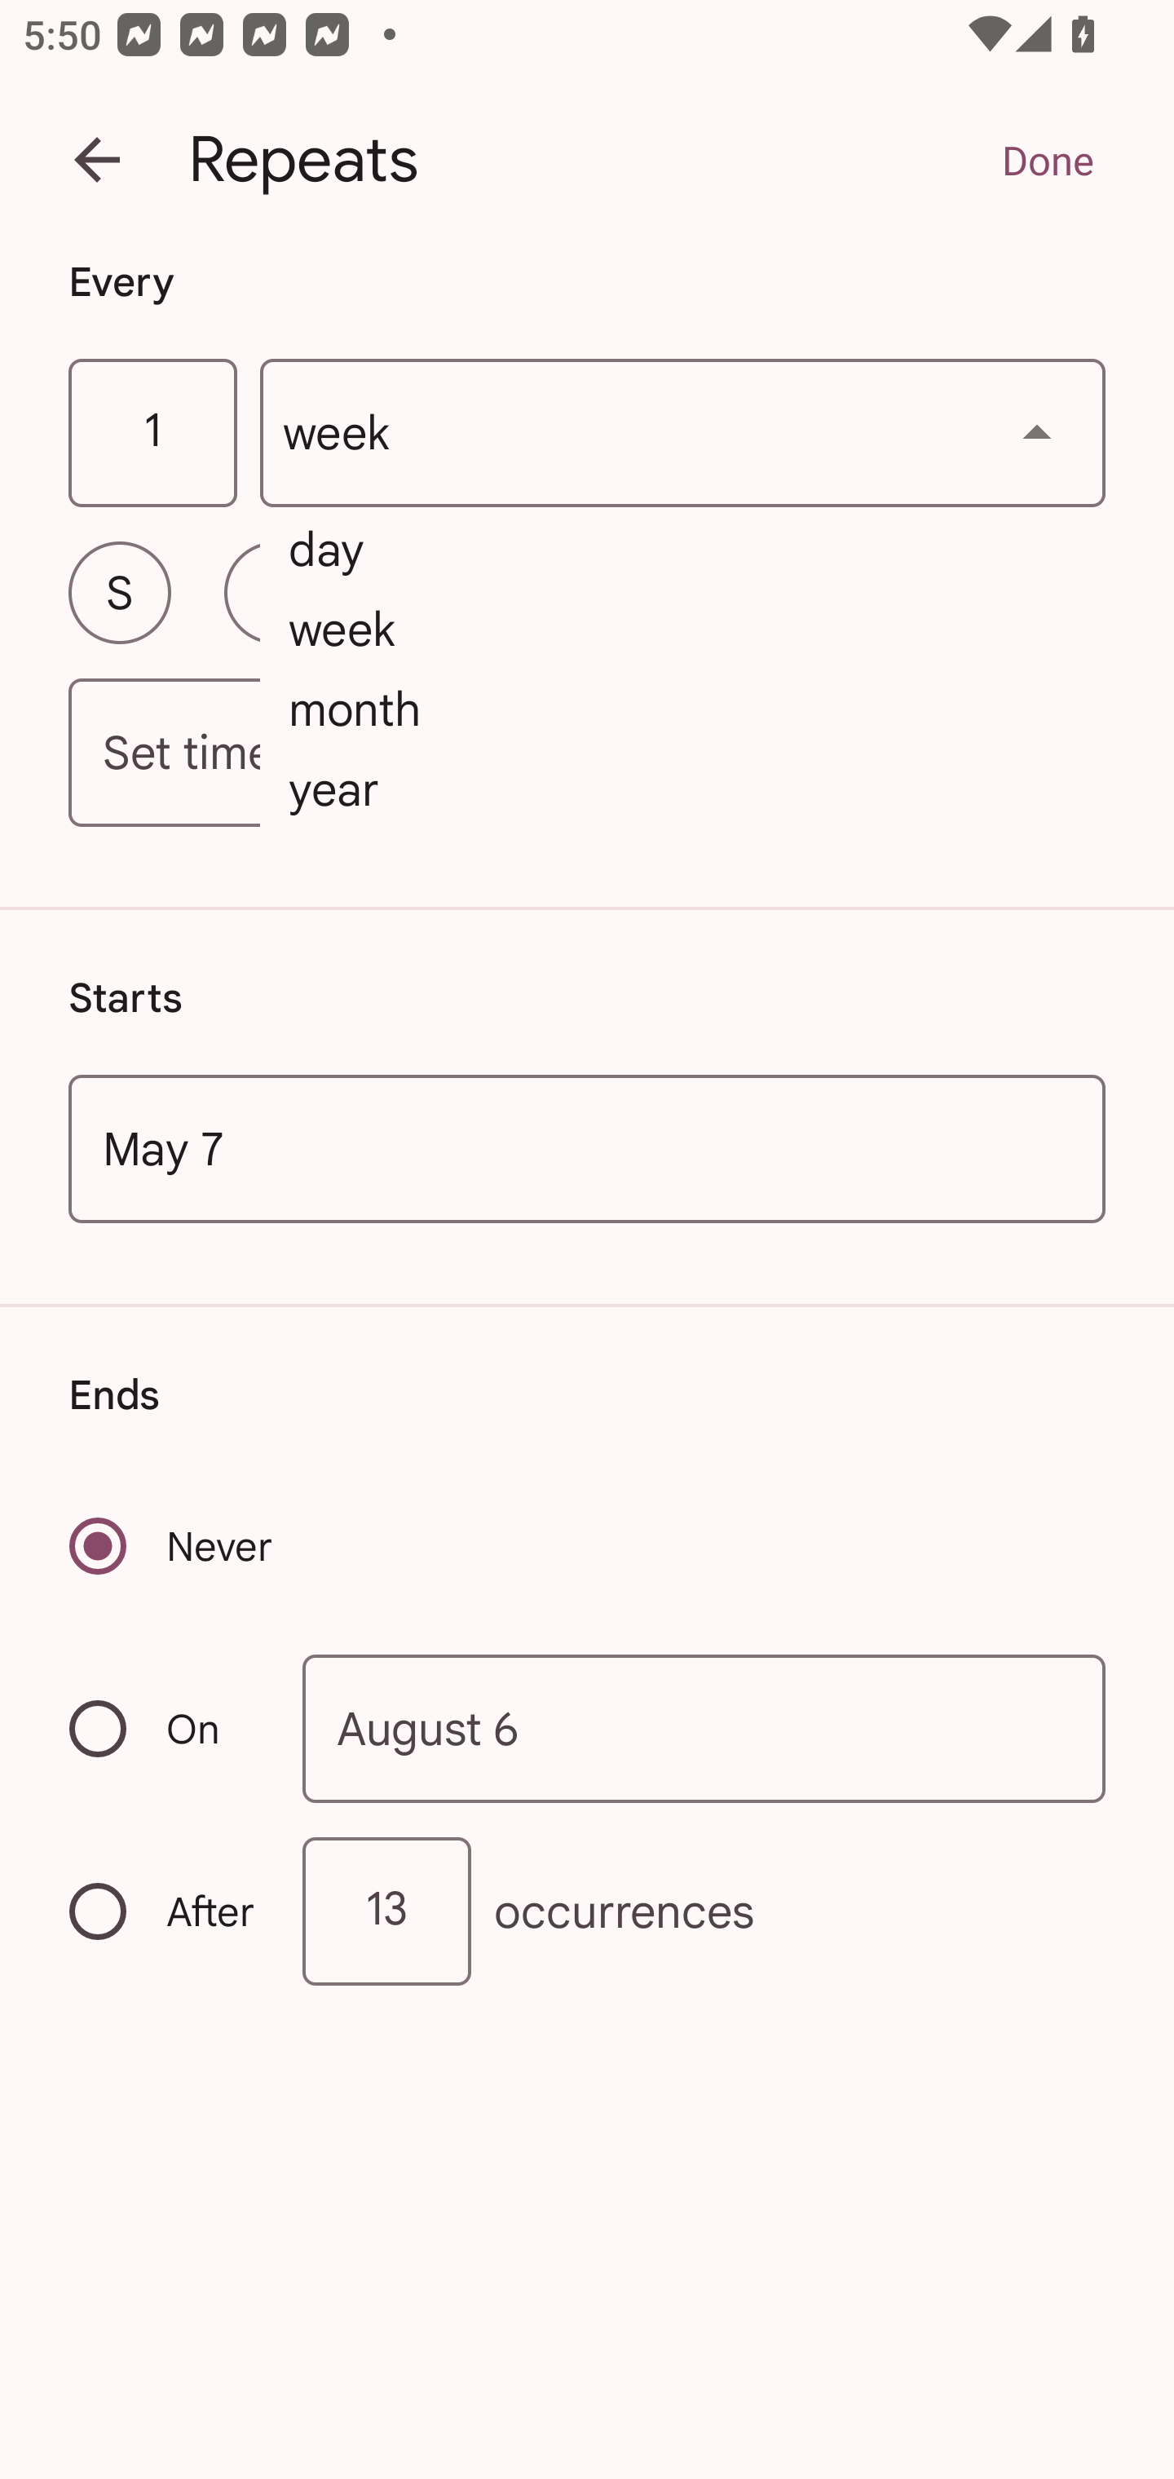  What do you see at coordinates (704, 1727) in the screenshot?
I see `August 6` at bounding box center [704, 1727].